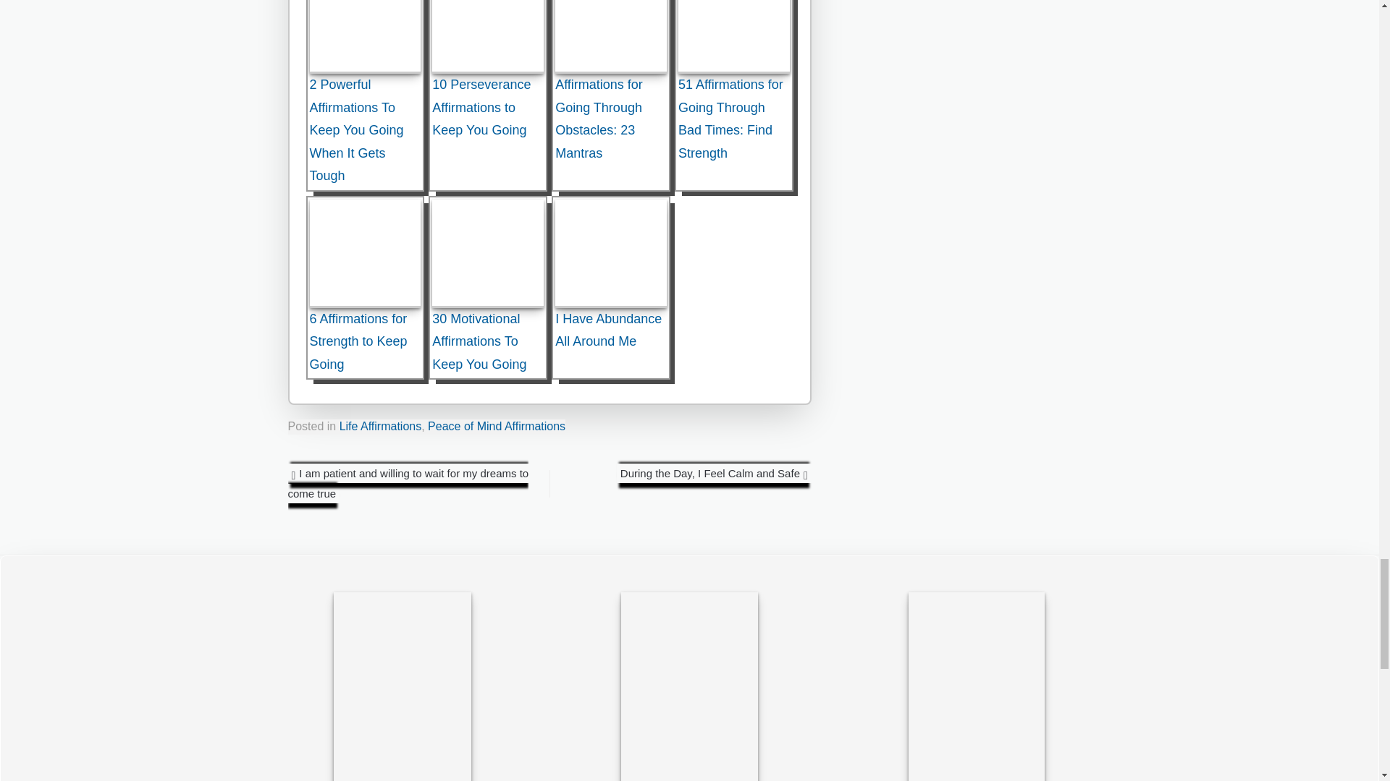  I want to click on Affirmations for Going Through Obstacles: 23 Mantras, so click(611, 36).